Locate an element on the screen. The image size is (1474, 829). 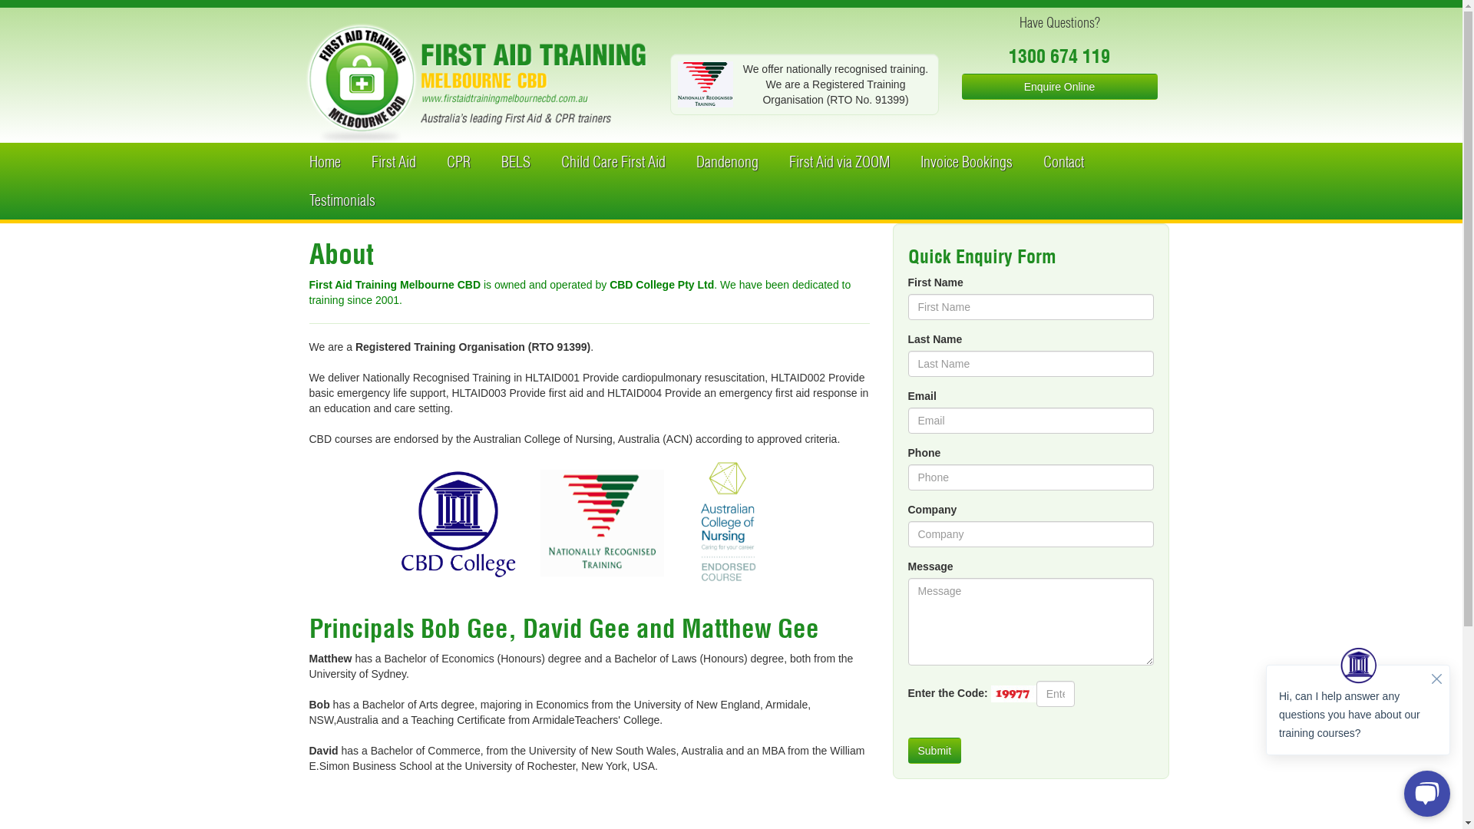
First AID CBD College Australia is located at coordinates (476, 83).